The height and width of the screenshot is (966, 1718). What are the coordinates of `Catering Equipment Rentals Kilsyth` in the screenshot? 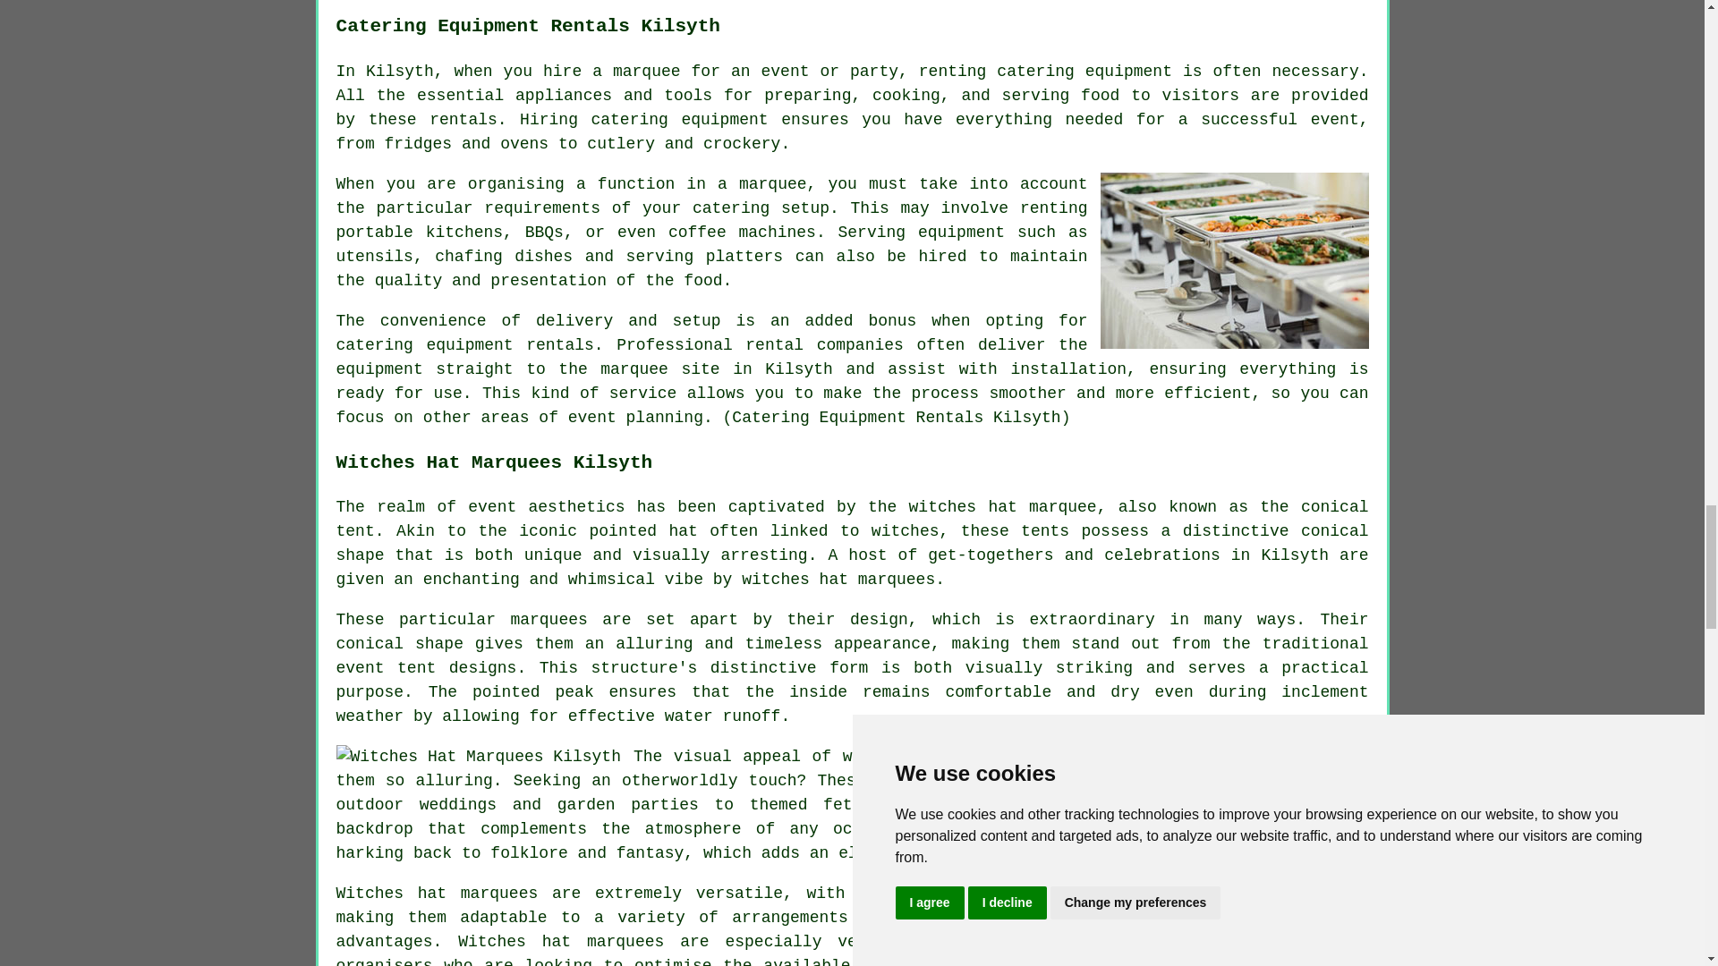 It's located at (1235, 260).